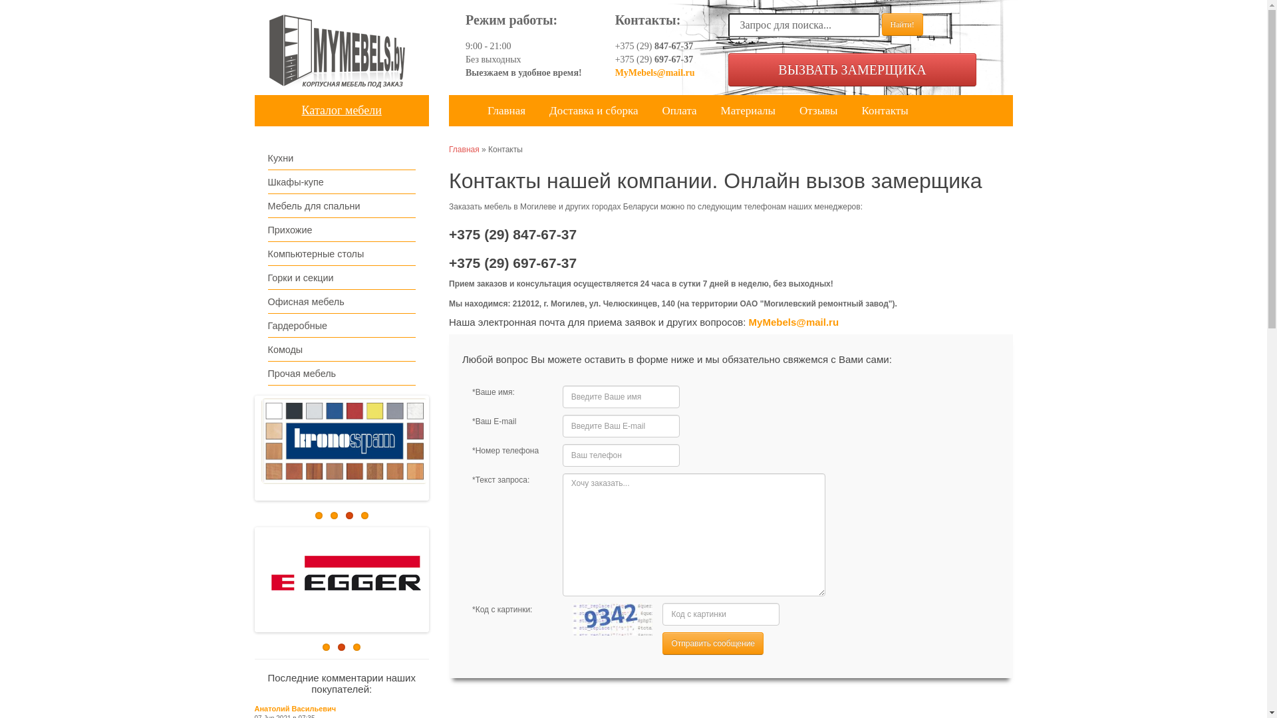 Image resolution: width=1277 pixels, height=718 pixels. I want to click on MyMebels@mail.ru, so click(794, 322).